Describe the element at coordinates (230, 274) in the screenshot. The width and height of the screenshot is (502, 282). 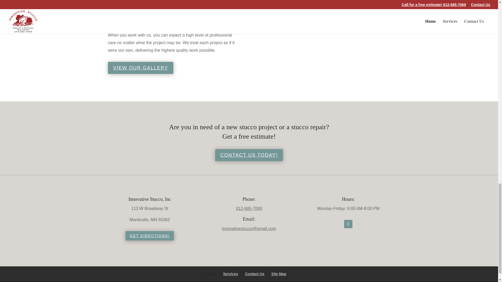
I see `Services` at that location.